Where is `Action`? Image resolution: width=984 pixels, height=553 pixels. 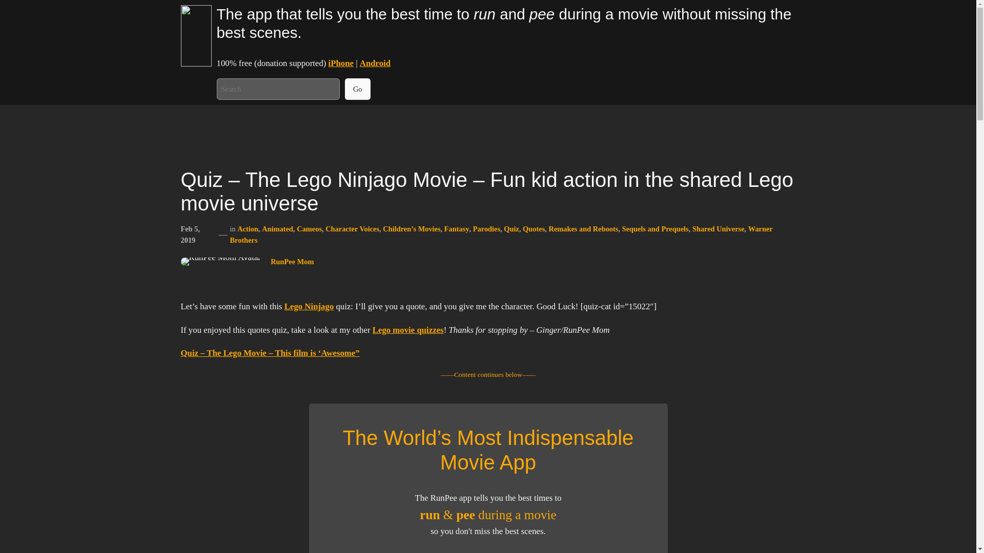
Action is located at coordinates (247, 228).